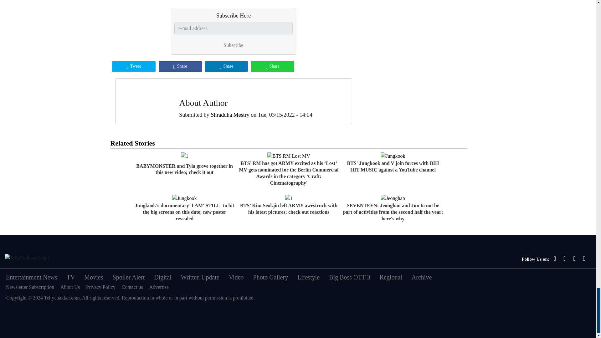  I want to click on Jungkook , so click(393, 156).